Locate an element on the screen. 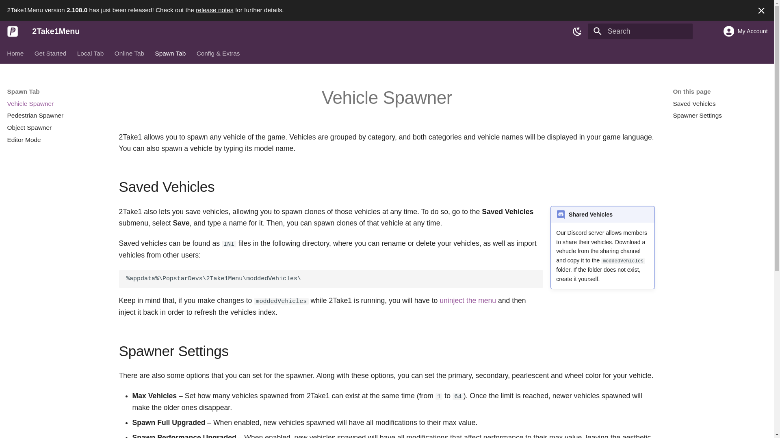  Home is located at coordinates (15, 53).